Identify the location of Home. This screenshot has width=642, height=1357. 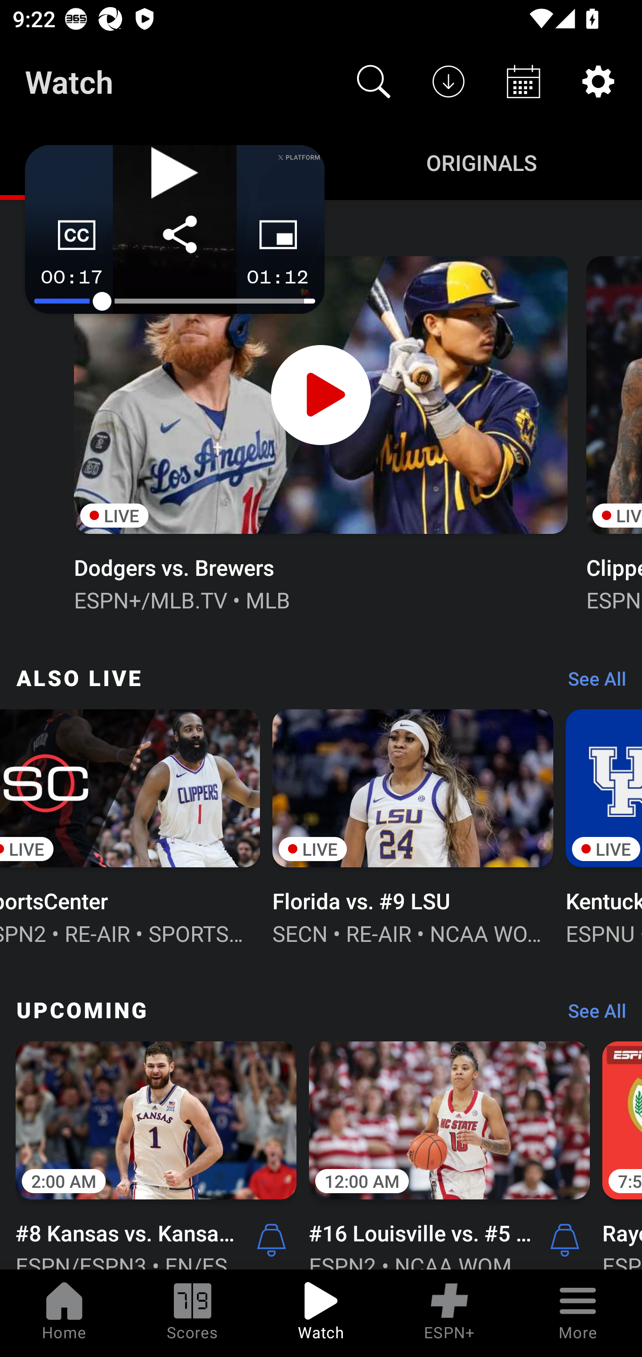
(64, 1313).